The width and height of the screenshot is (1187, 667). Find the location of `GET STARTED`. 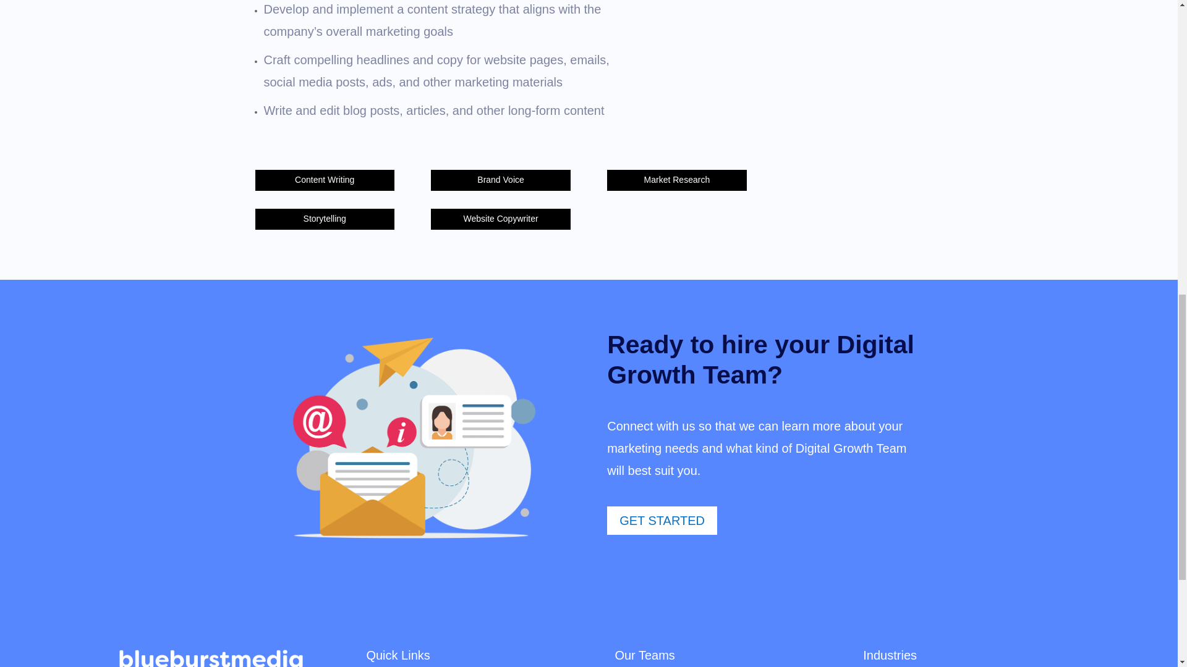

GET STARTED is located at coordinates (662, 520).